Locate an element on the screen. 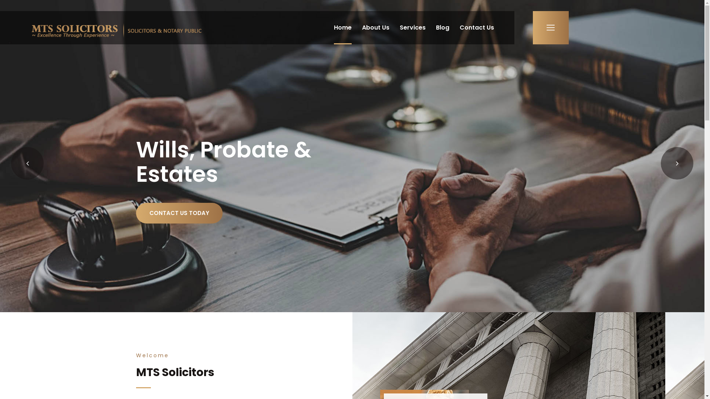  Services is located at coordinates (412, 28).